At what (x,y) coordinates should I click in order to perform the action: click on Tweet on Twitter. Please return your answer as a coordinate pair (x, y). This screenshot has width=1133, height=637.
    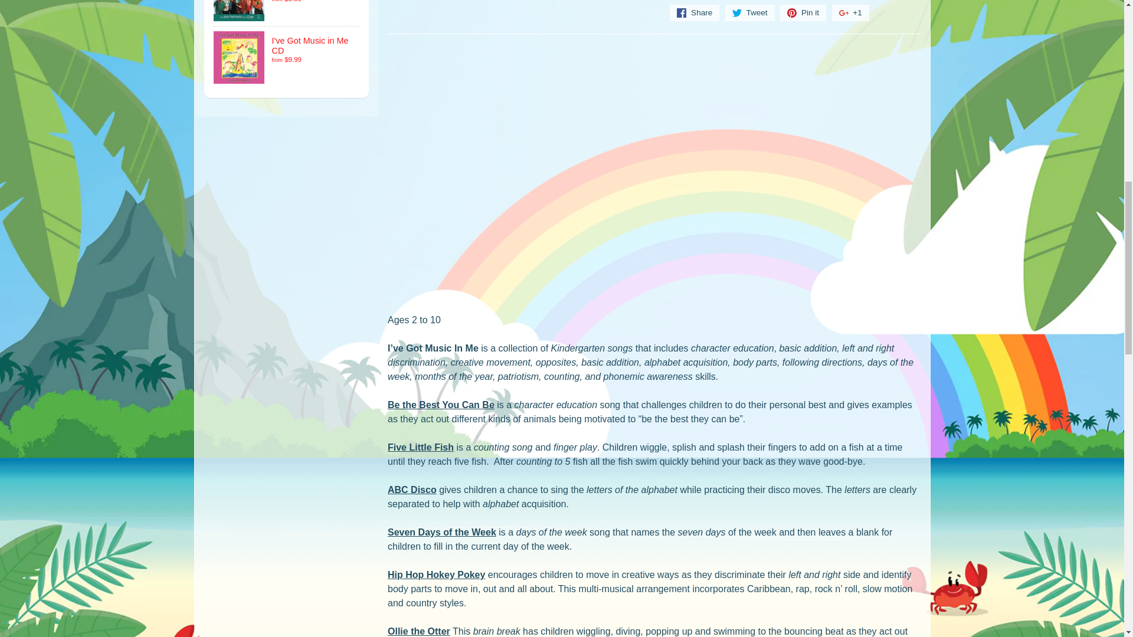
    Looking at the image, I should click on (749, 12).